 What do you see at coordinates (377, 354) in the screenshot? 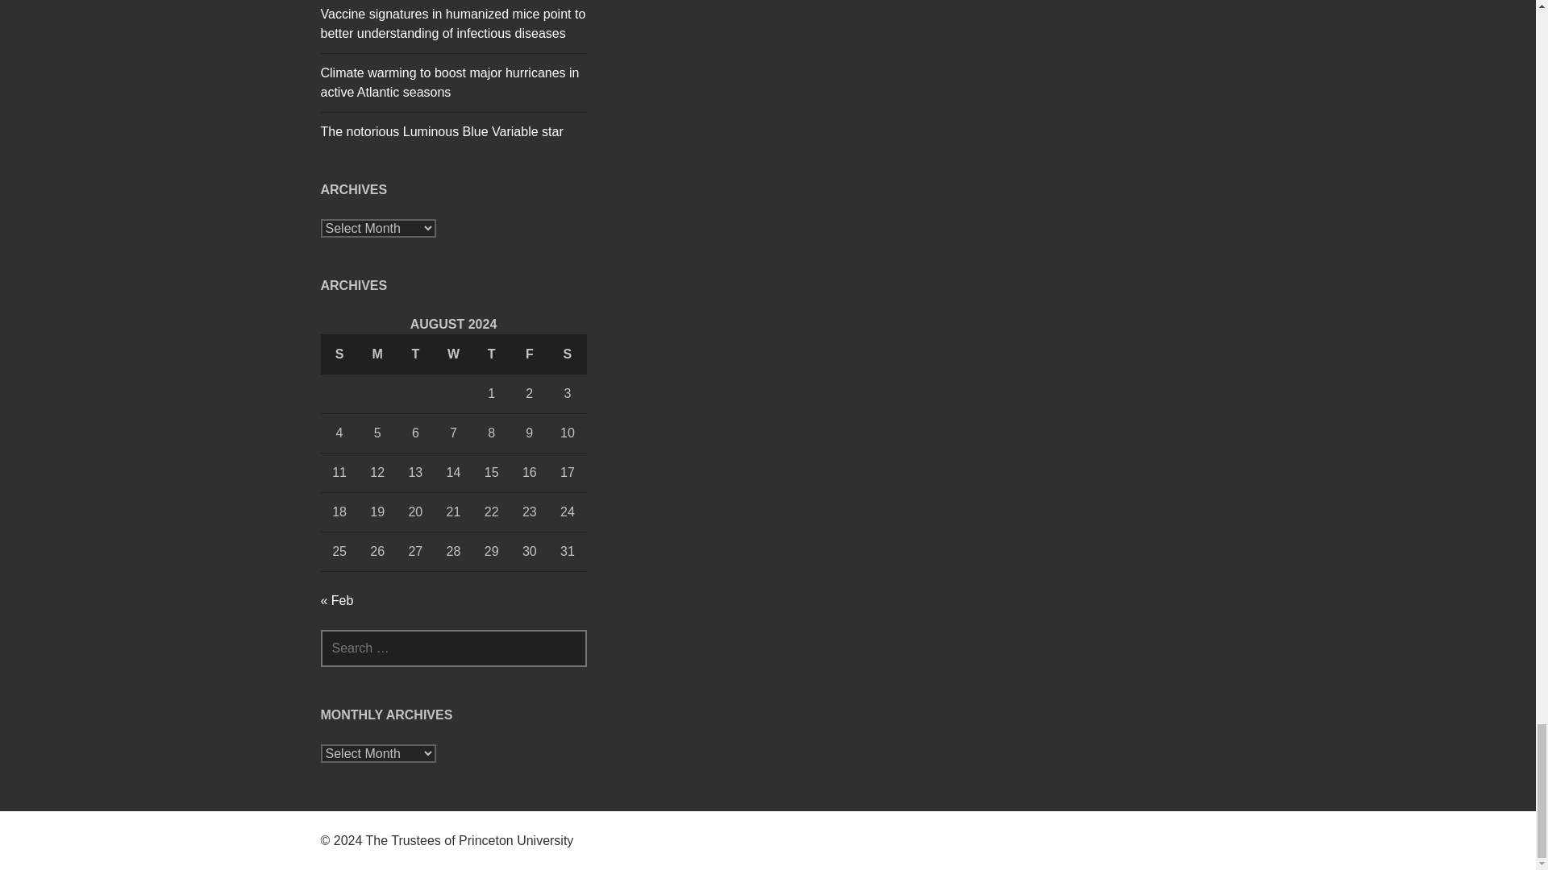
I see `Monday` at bounding box center [377, 354].